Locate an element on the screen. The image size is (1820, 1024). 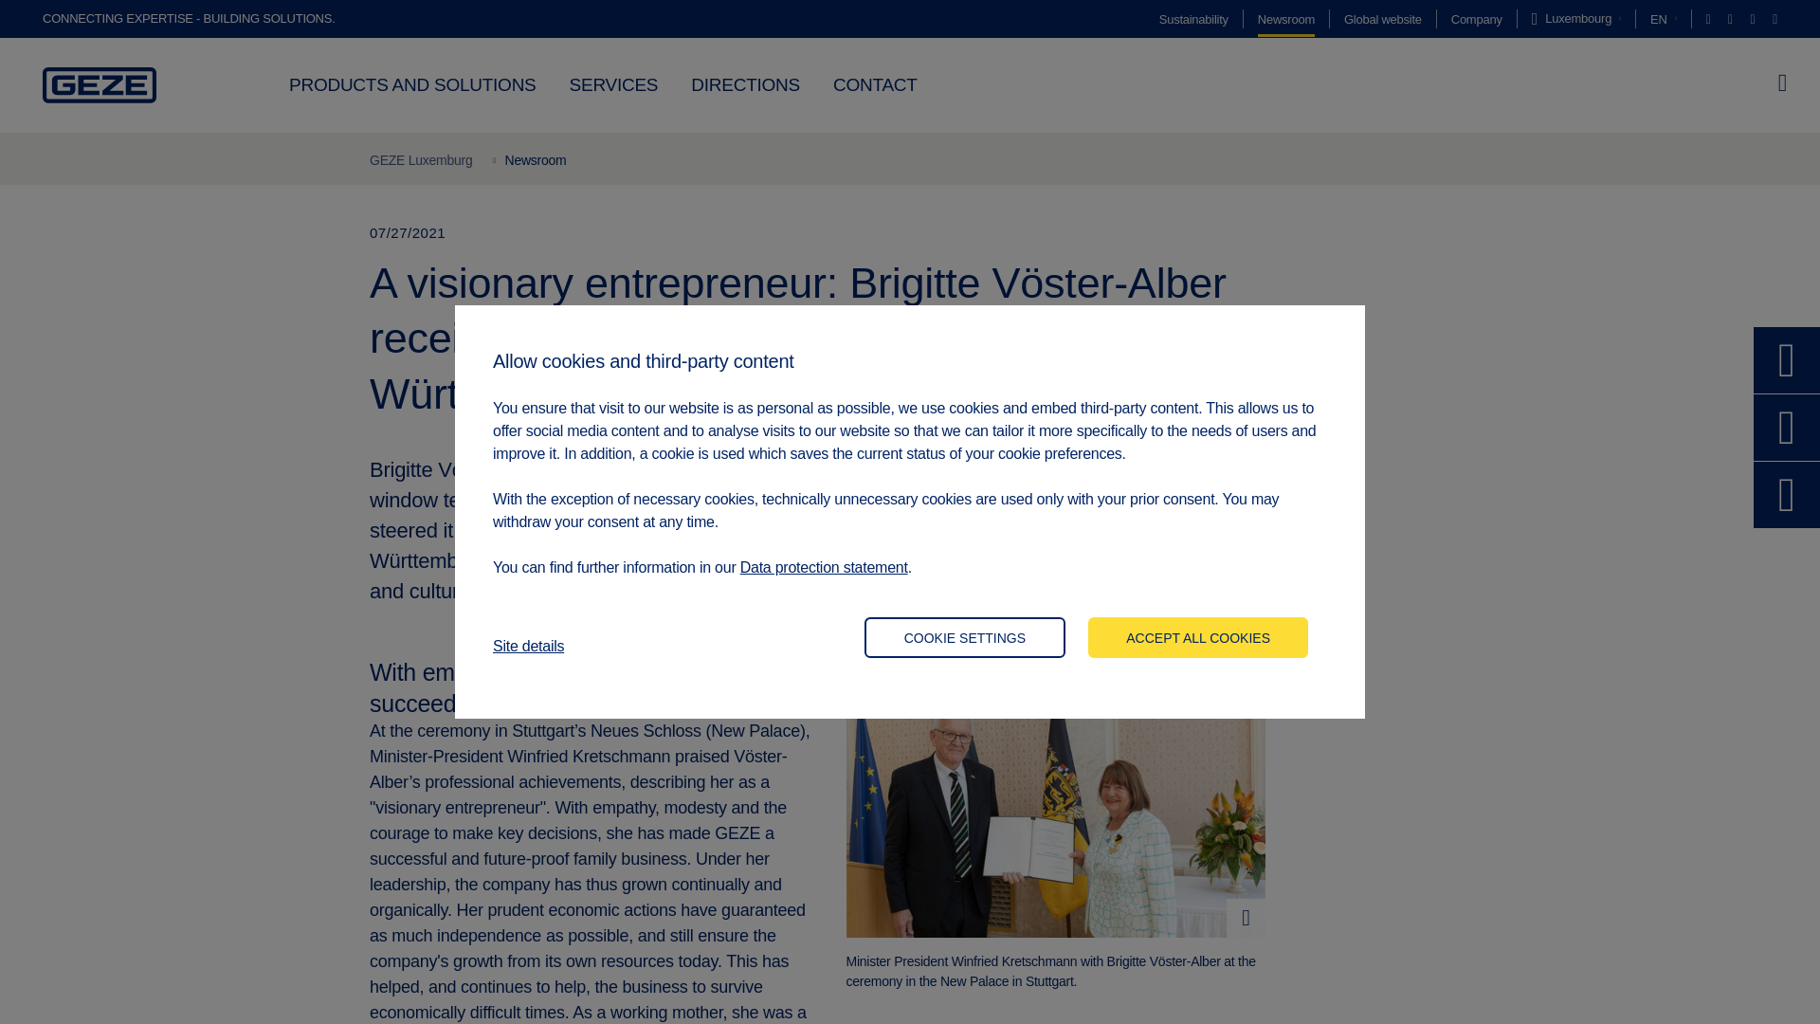
Ceremonial awarding is located at coordinates (1055, 797).